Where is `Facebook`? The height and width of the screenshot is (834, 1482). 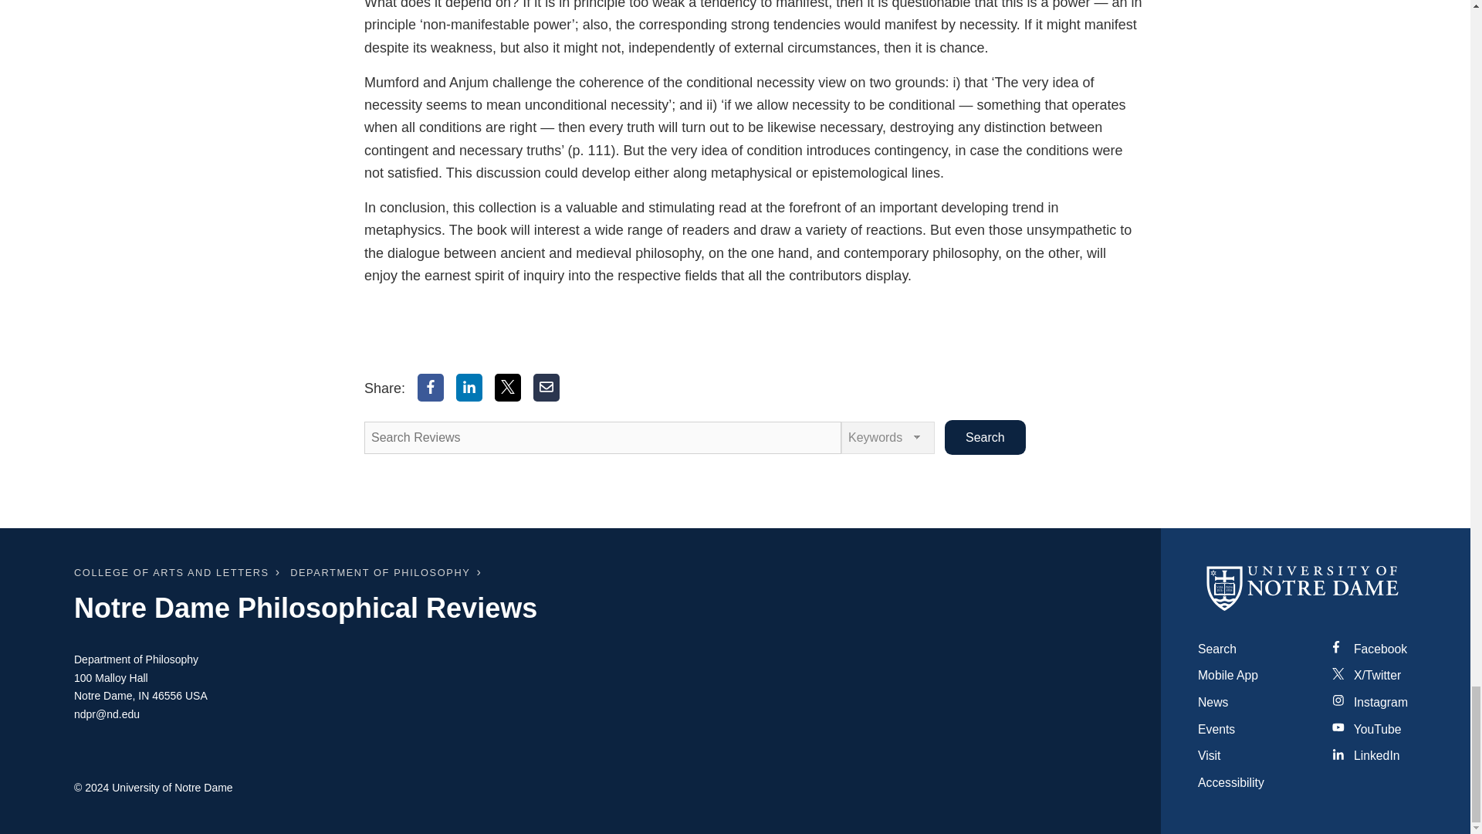 Facebook is located at coordinates (431, 387).